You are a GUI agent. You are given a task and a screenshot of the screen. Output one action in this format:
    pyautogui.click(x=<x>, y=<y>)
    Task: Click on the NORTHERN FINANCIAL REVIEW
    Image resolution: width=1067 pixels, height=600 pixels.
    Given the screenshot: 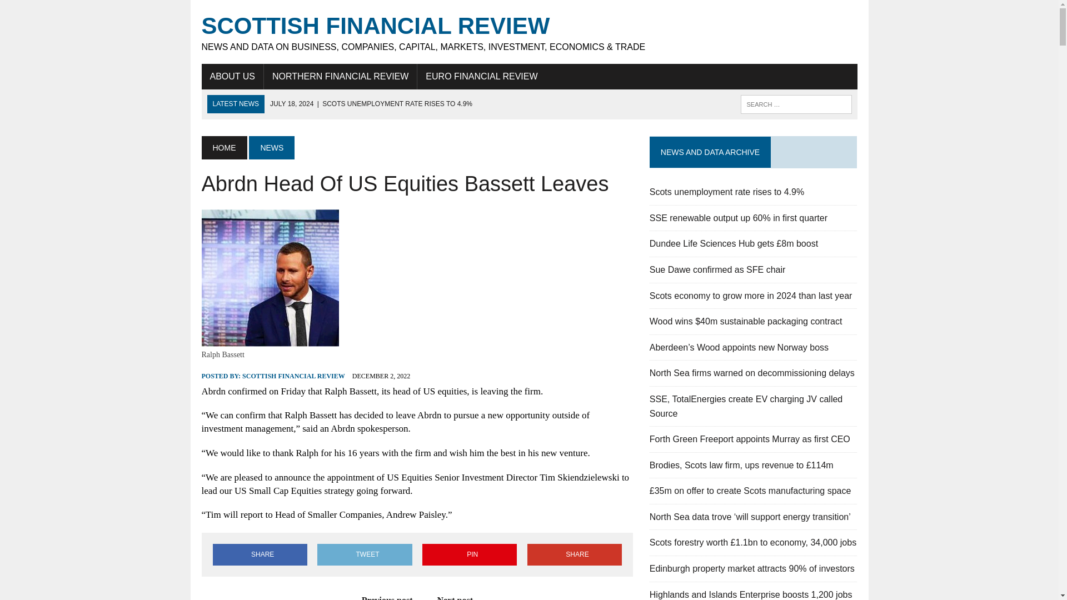 What is the action you would take?
    pyautogui.click(x=340, y=76)
    